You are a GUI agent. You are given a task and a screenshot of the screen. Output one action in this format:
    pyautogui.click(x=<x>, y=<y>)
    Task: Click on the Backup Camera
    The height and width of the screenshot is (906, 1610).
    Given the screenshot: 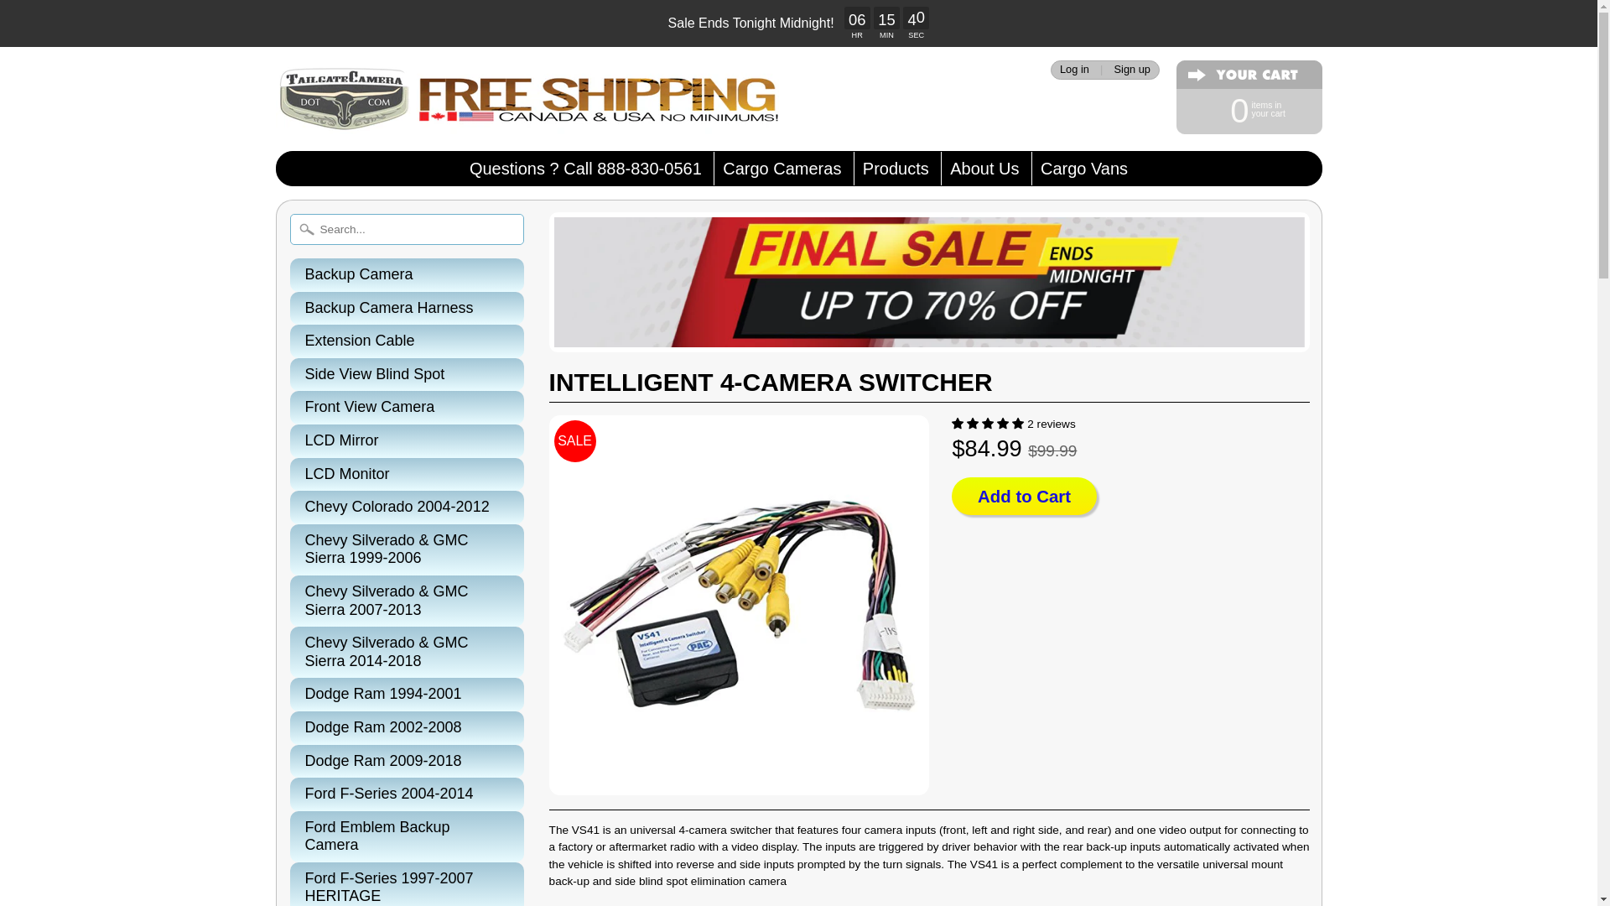 What is the action you would take?
    pyautogui.click(x=984, y=169)
    